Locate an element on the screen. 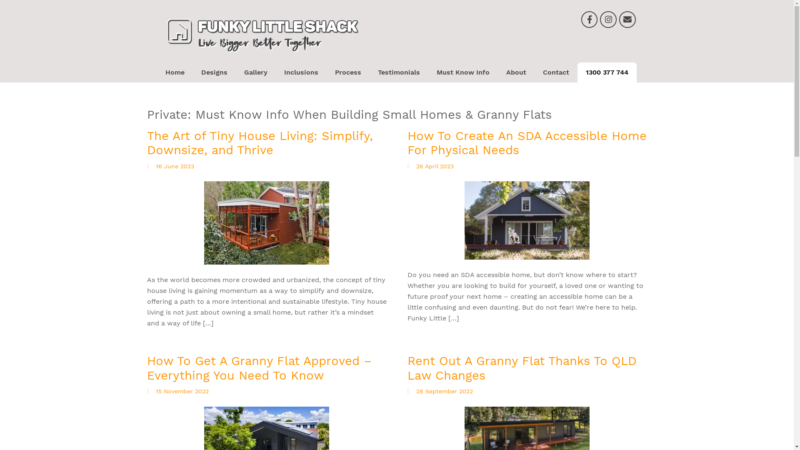 Image resolution: width=800 pixels, height=450 pixels. Process is located at coordinates (348, 72).